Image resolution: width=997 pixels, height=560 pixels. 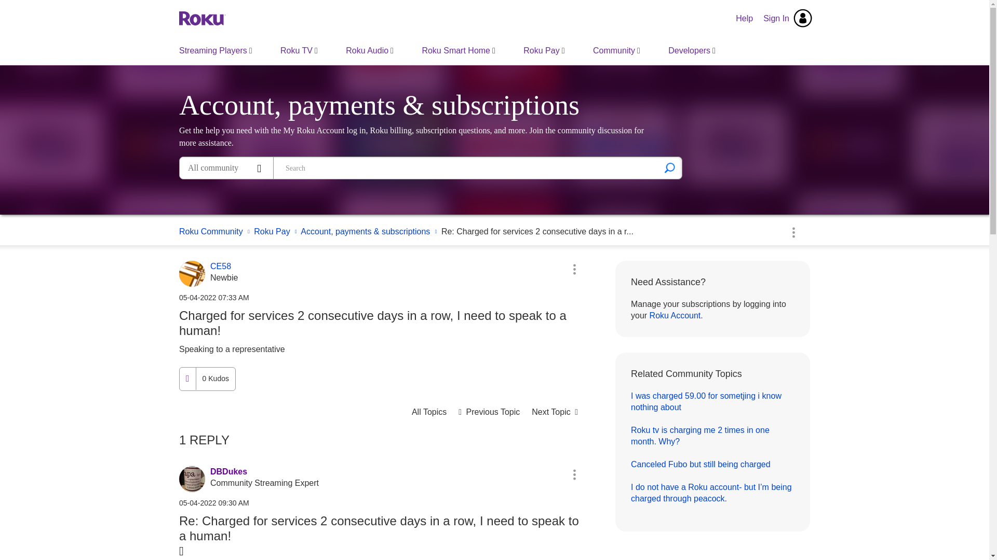 I want to click on Developers, so click(x=692, y=50).